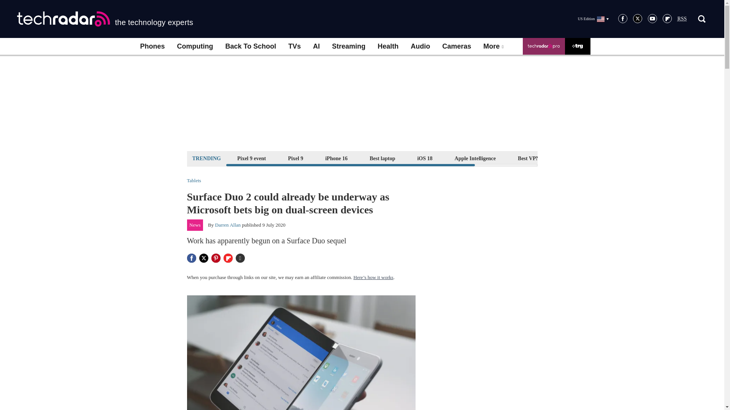 The width and height of the screenshot is (730, 410). I want to click on TVs, so click(294, 46).